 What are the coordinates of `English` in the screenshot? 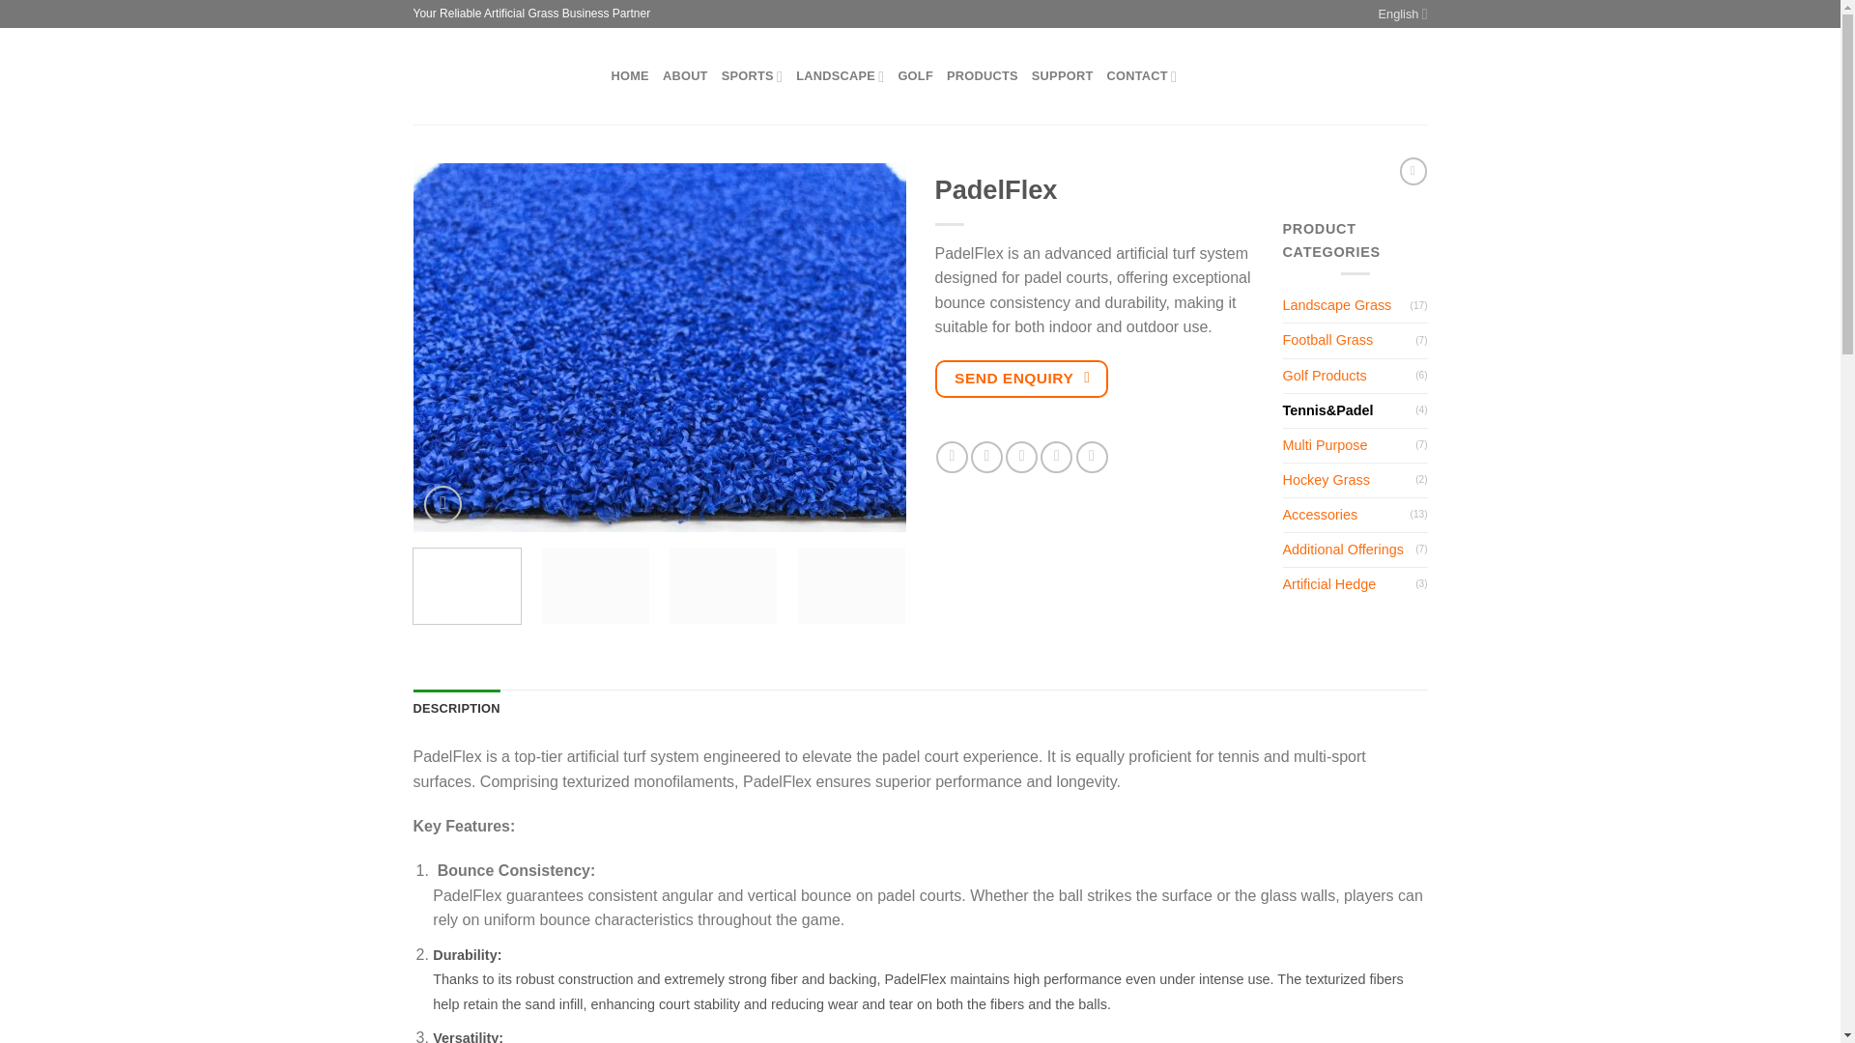 It's located at (1364, 14).